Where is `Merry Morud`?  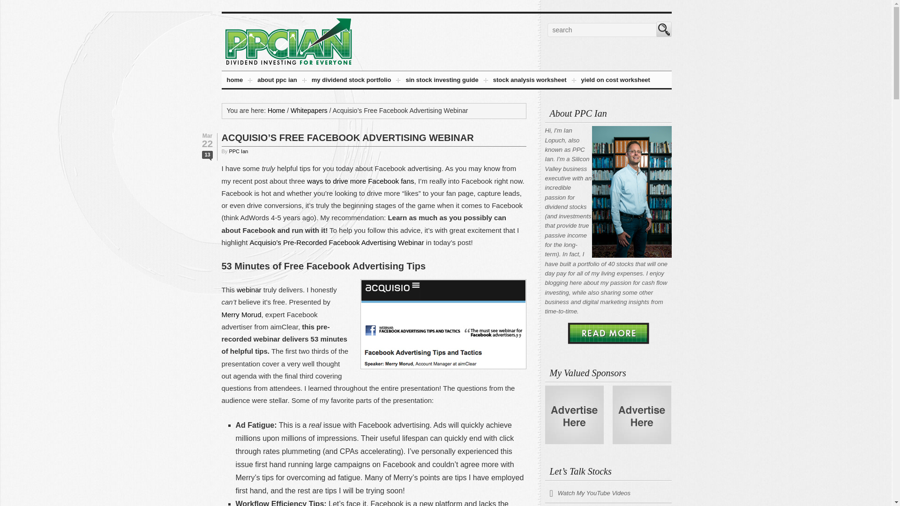
Merry Morud is located at coordinates (241, 315).